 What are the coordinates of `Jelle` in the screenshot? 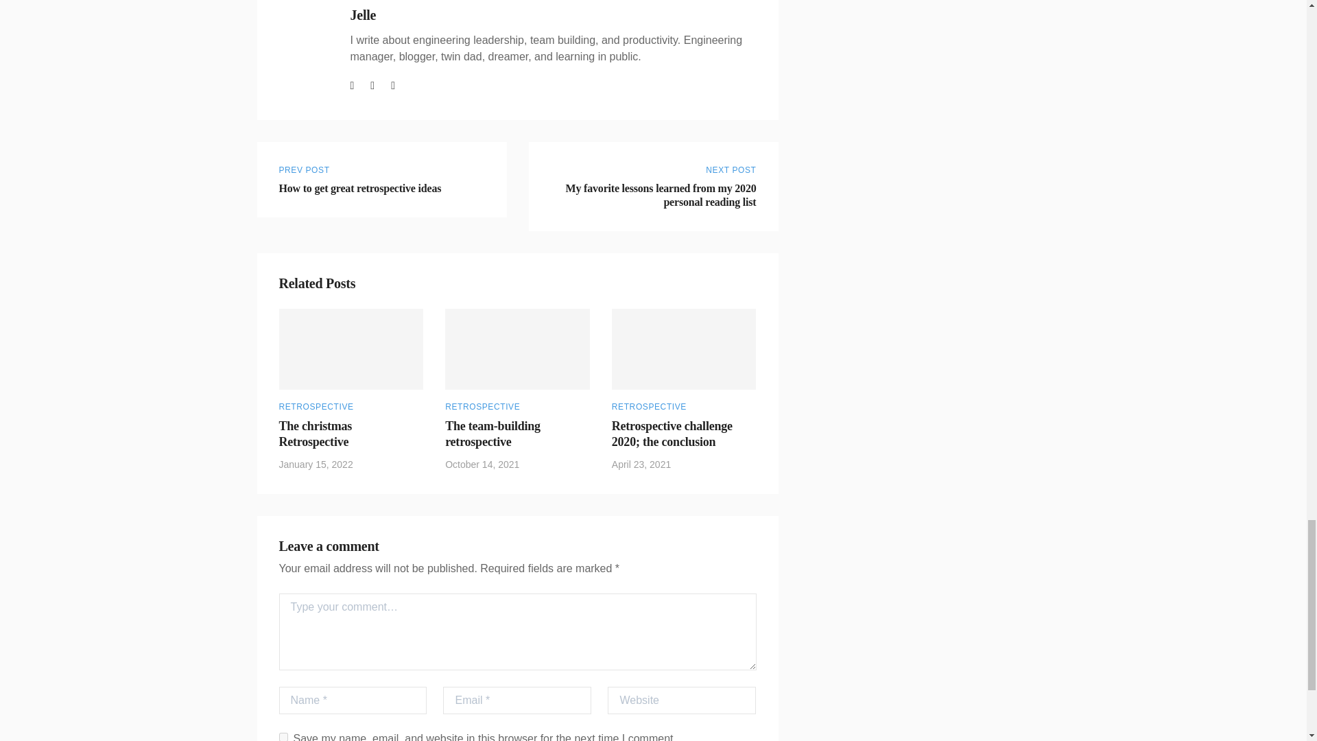 It's located at (362, 15).